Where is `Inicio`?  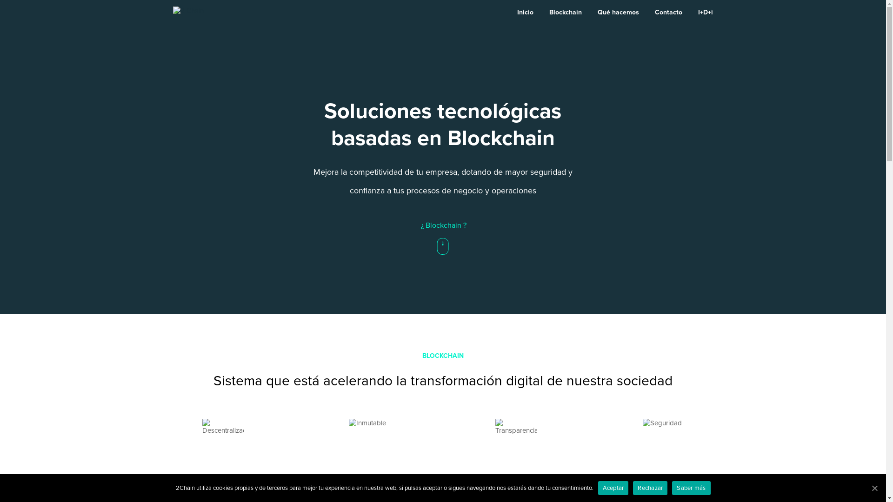 Inicio is located at coordinates (526, 13).